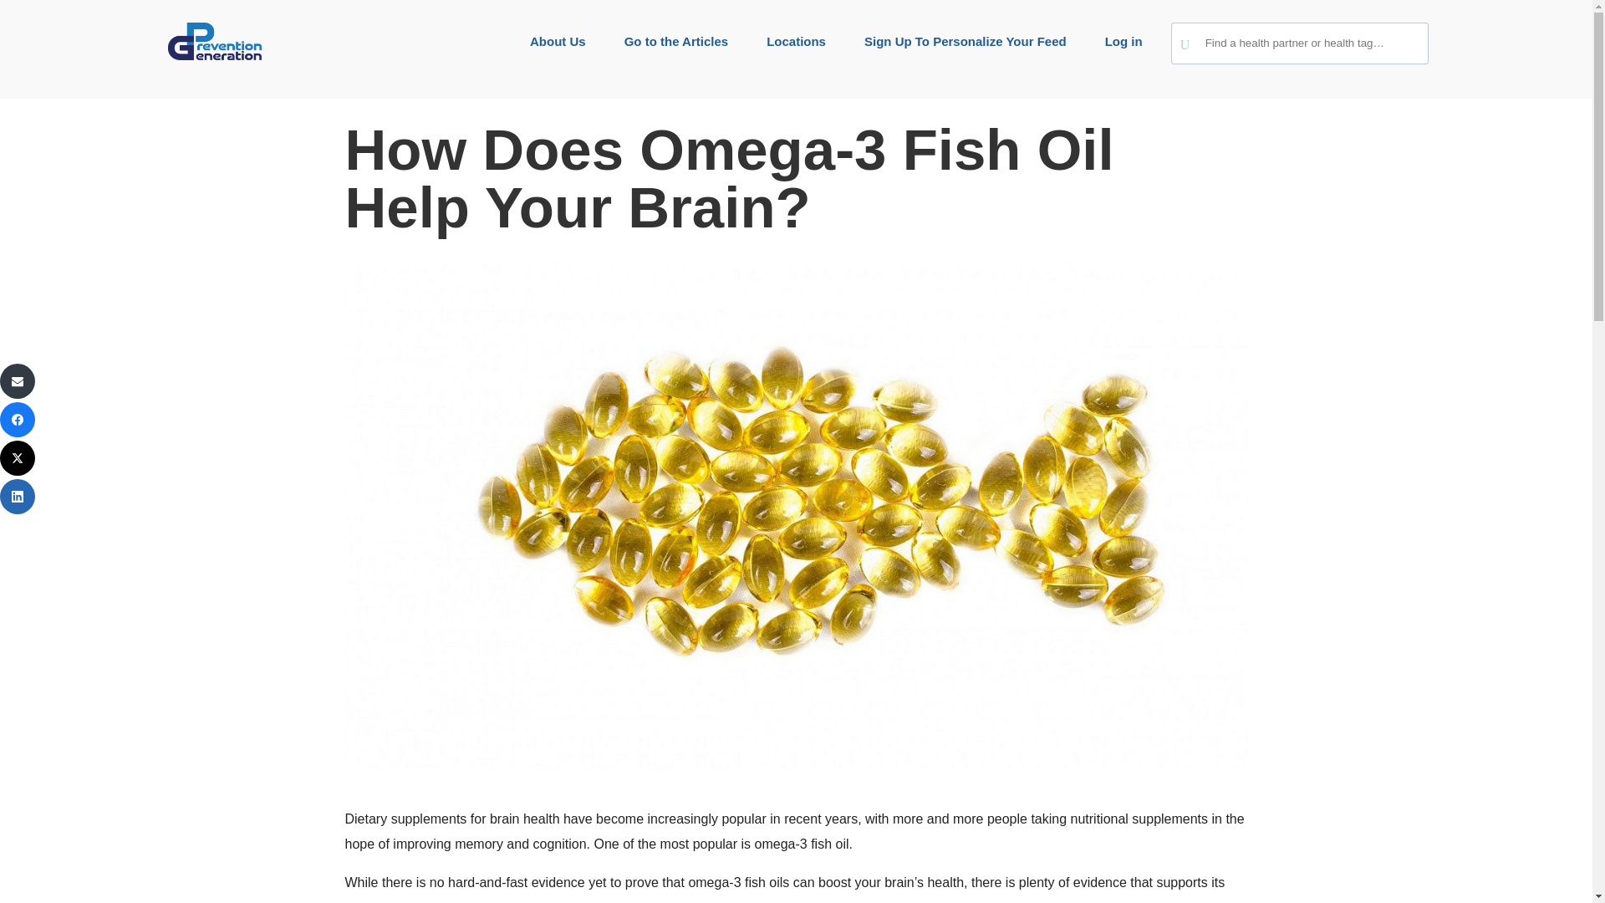 The height and width of the screenshot is (903, 1605). Describe the element at coordinates (557, 41) in the screenshot. I see `About Us` at that location.